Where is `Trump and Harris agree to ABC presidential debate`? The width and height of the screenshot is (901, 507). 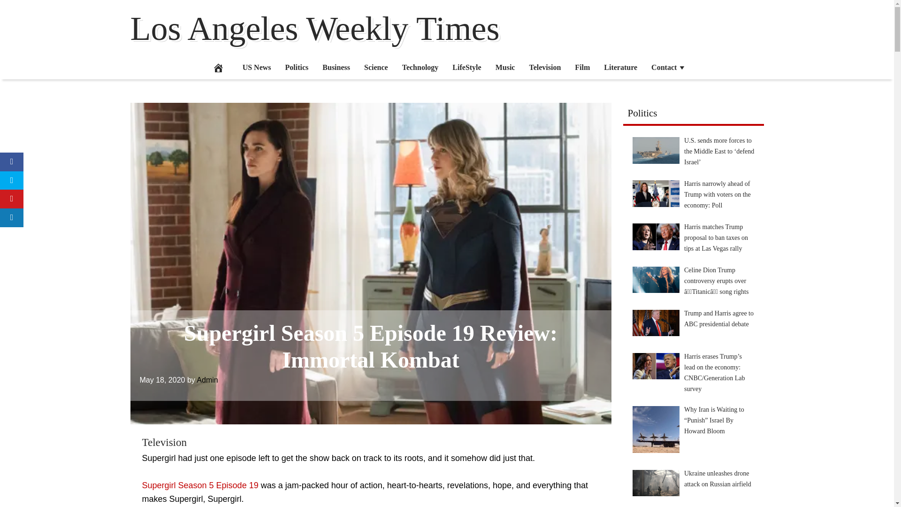 Trump and Harris agree to ABC presidential debate is located at coordinates (656, 323).